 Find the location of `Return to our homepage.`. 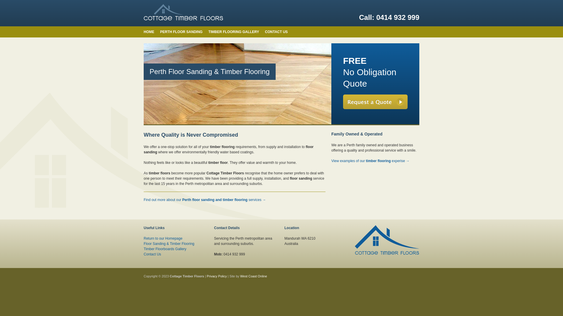

Return to our homepage. is located at coordinates (387, 243).